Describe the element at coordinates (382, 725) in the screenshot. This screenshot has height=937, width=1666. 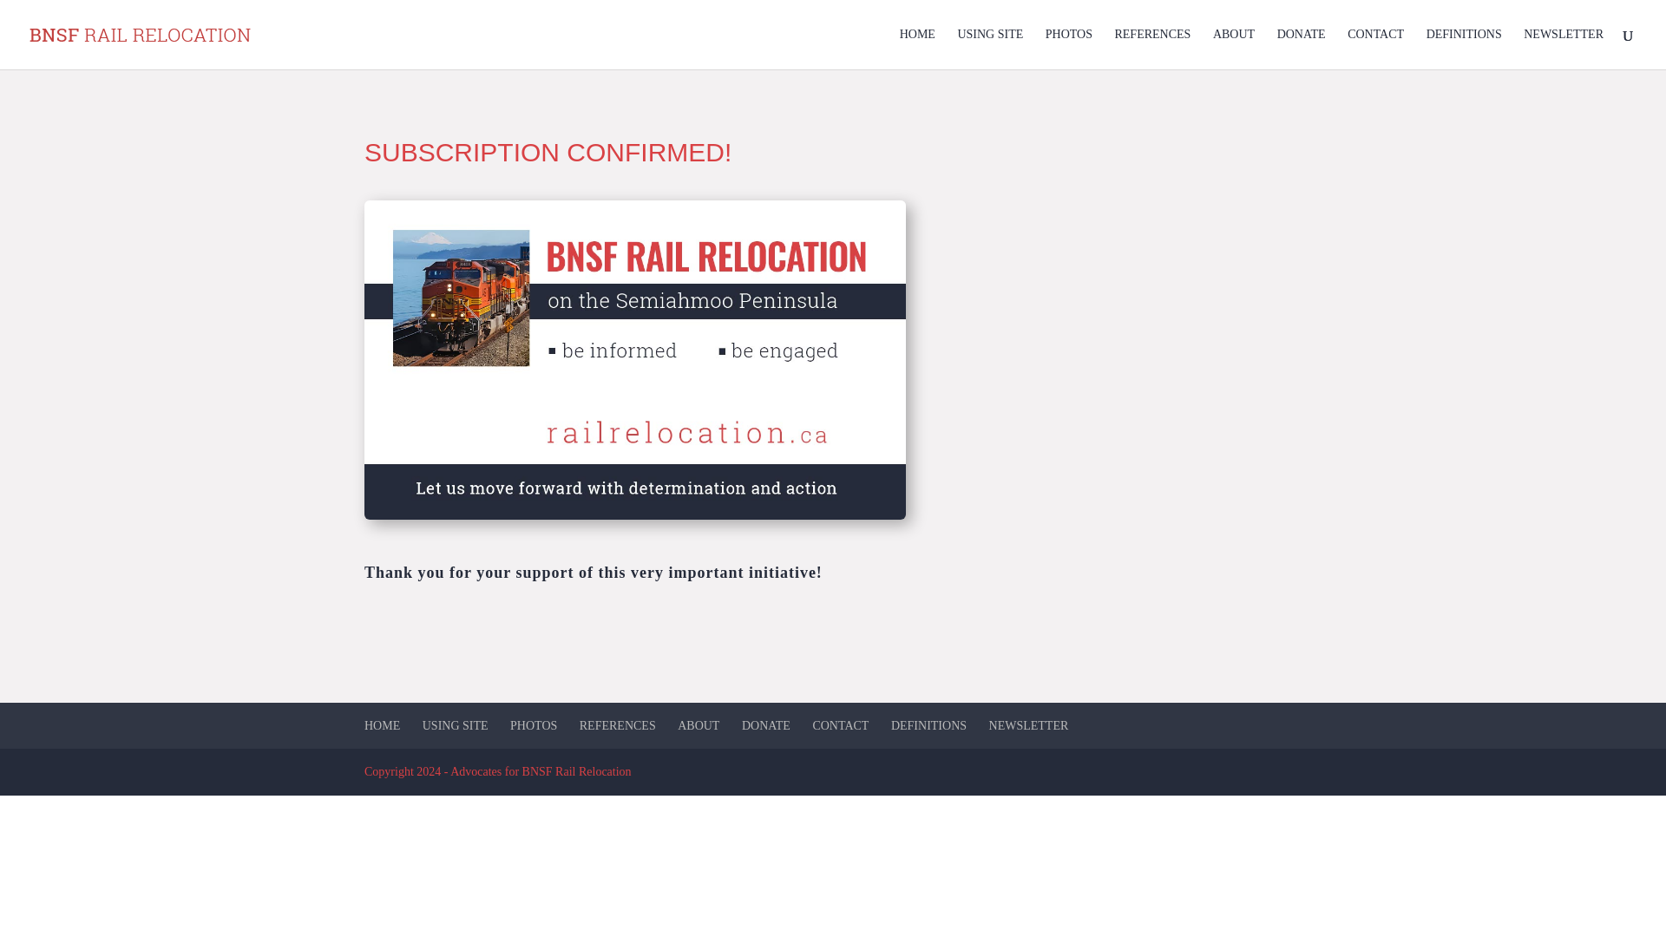
I see `HOME` at that location.